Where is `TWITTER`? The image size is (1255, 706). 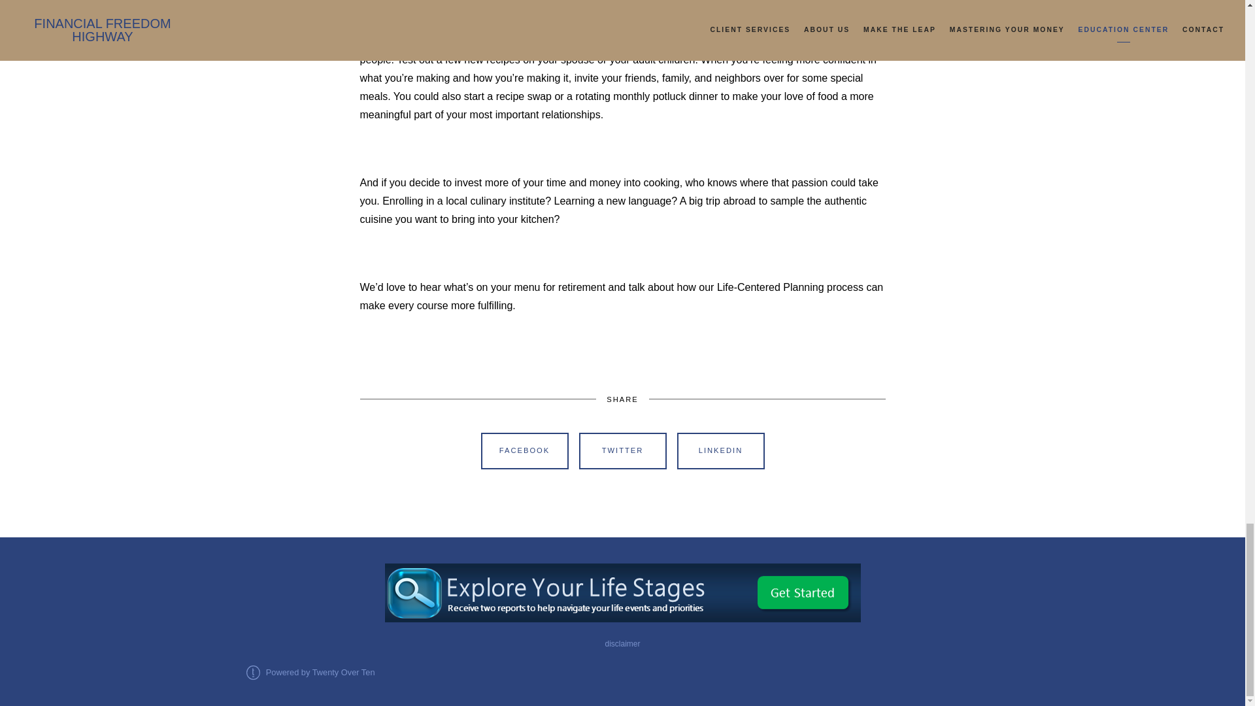 TWITTER is located at coordinates (622, 451).